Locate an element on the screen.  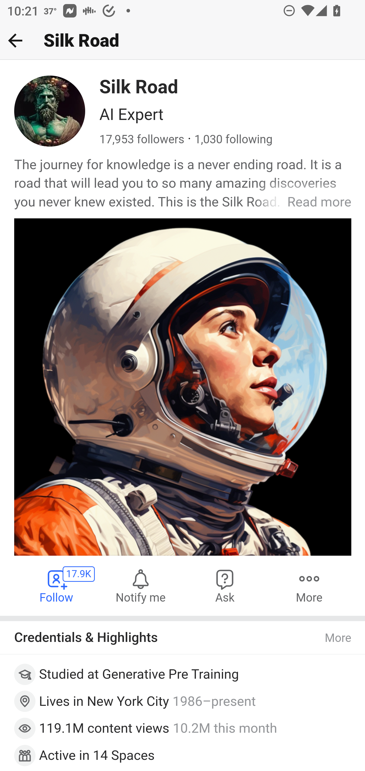
More is located at coordinates (309, 586).